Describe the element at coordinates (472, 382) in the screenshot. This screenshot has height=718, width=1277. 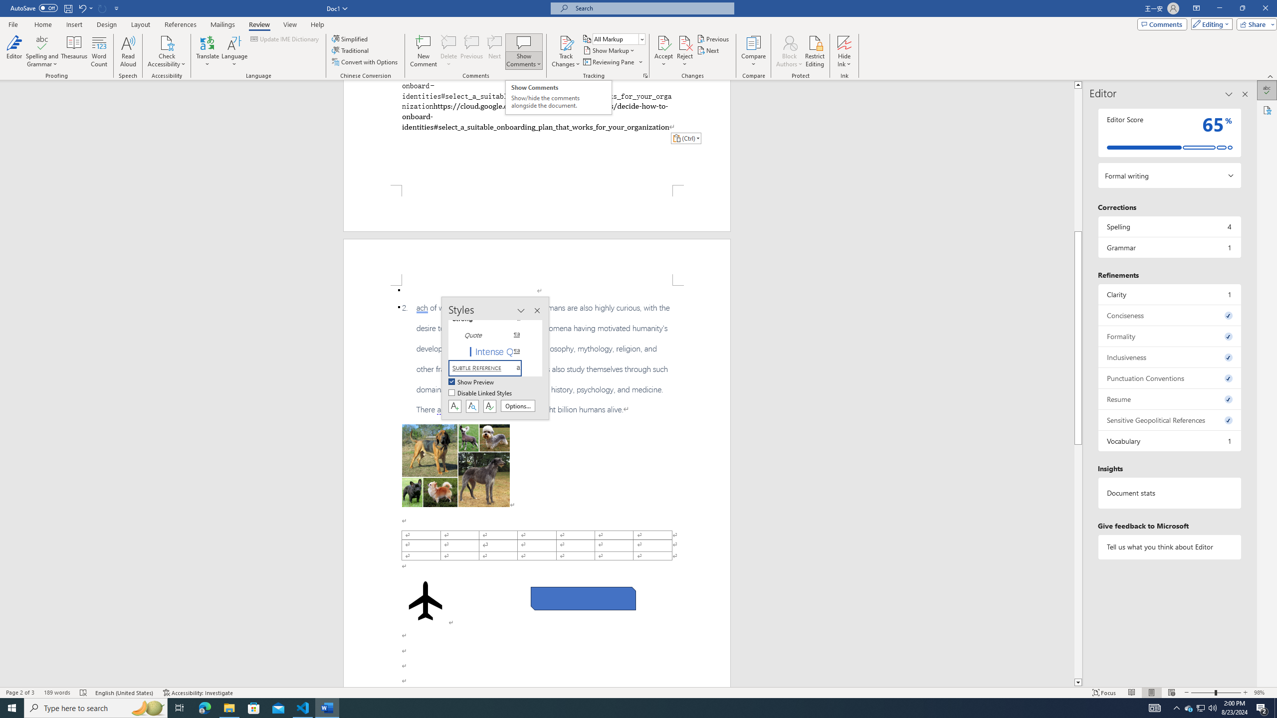
I see `Show Preview` at that location.